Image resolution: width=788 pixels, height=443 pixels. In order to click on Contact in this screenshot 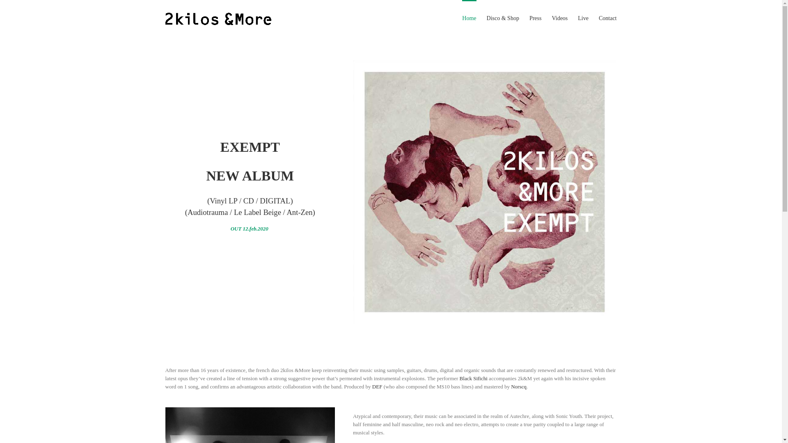, I will do `click(608, 18)`.